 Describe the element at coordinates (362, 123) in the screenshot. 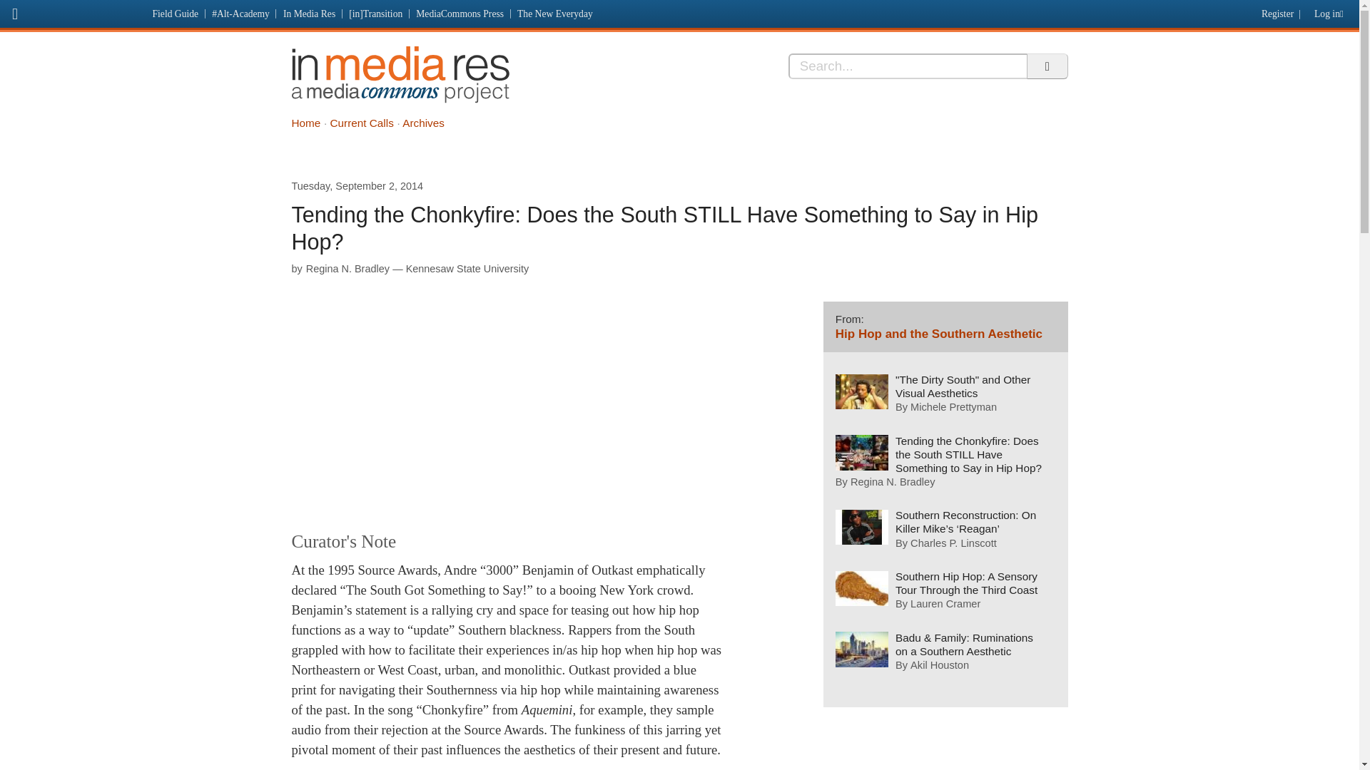

I see `Current Calls` at that location.